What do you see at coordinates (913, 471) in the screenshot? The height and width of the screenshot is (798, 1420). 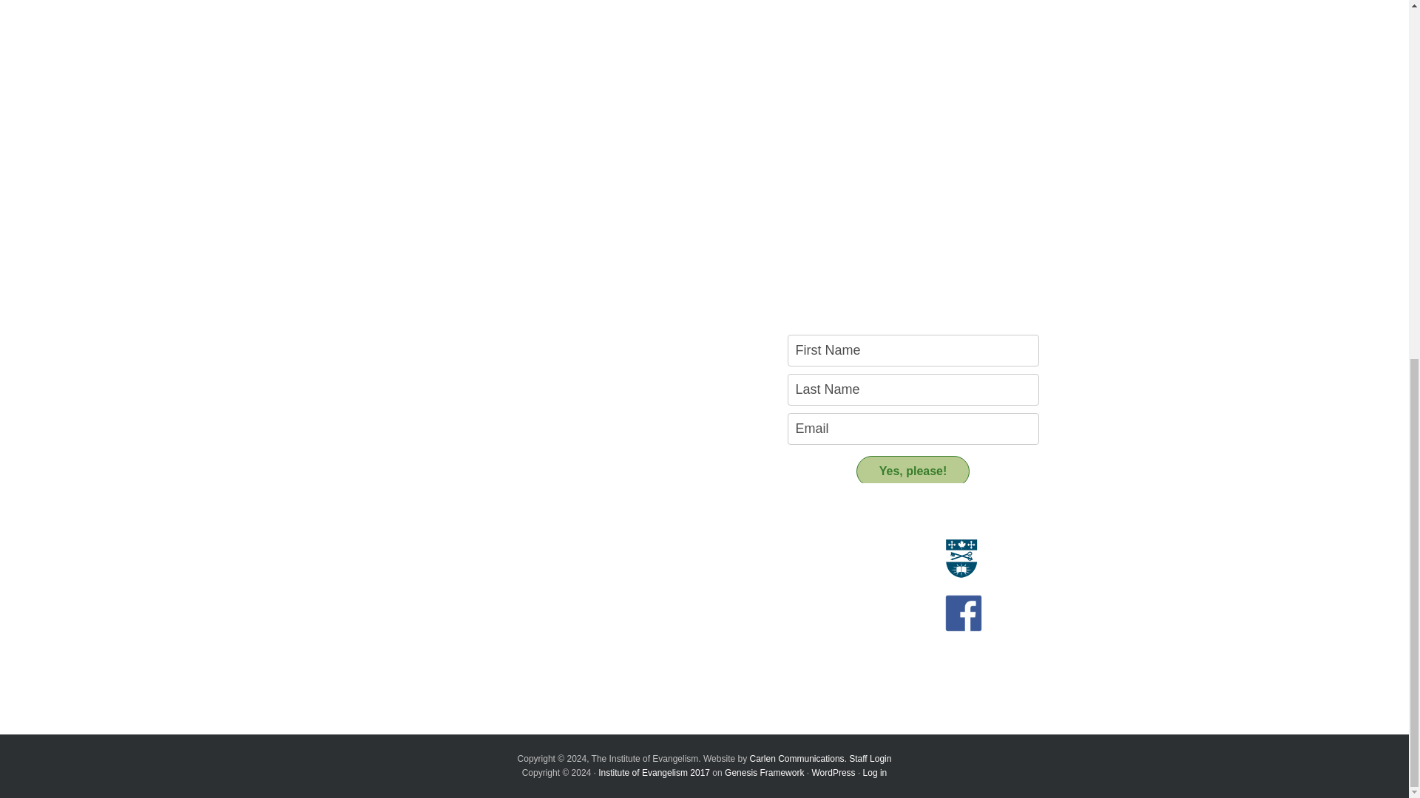 I see `Yes, please!` at bounding box center [913, 471].